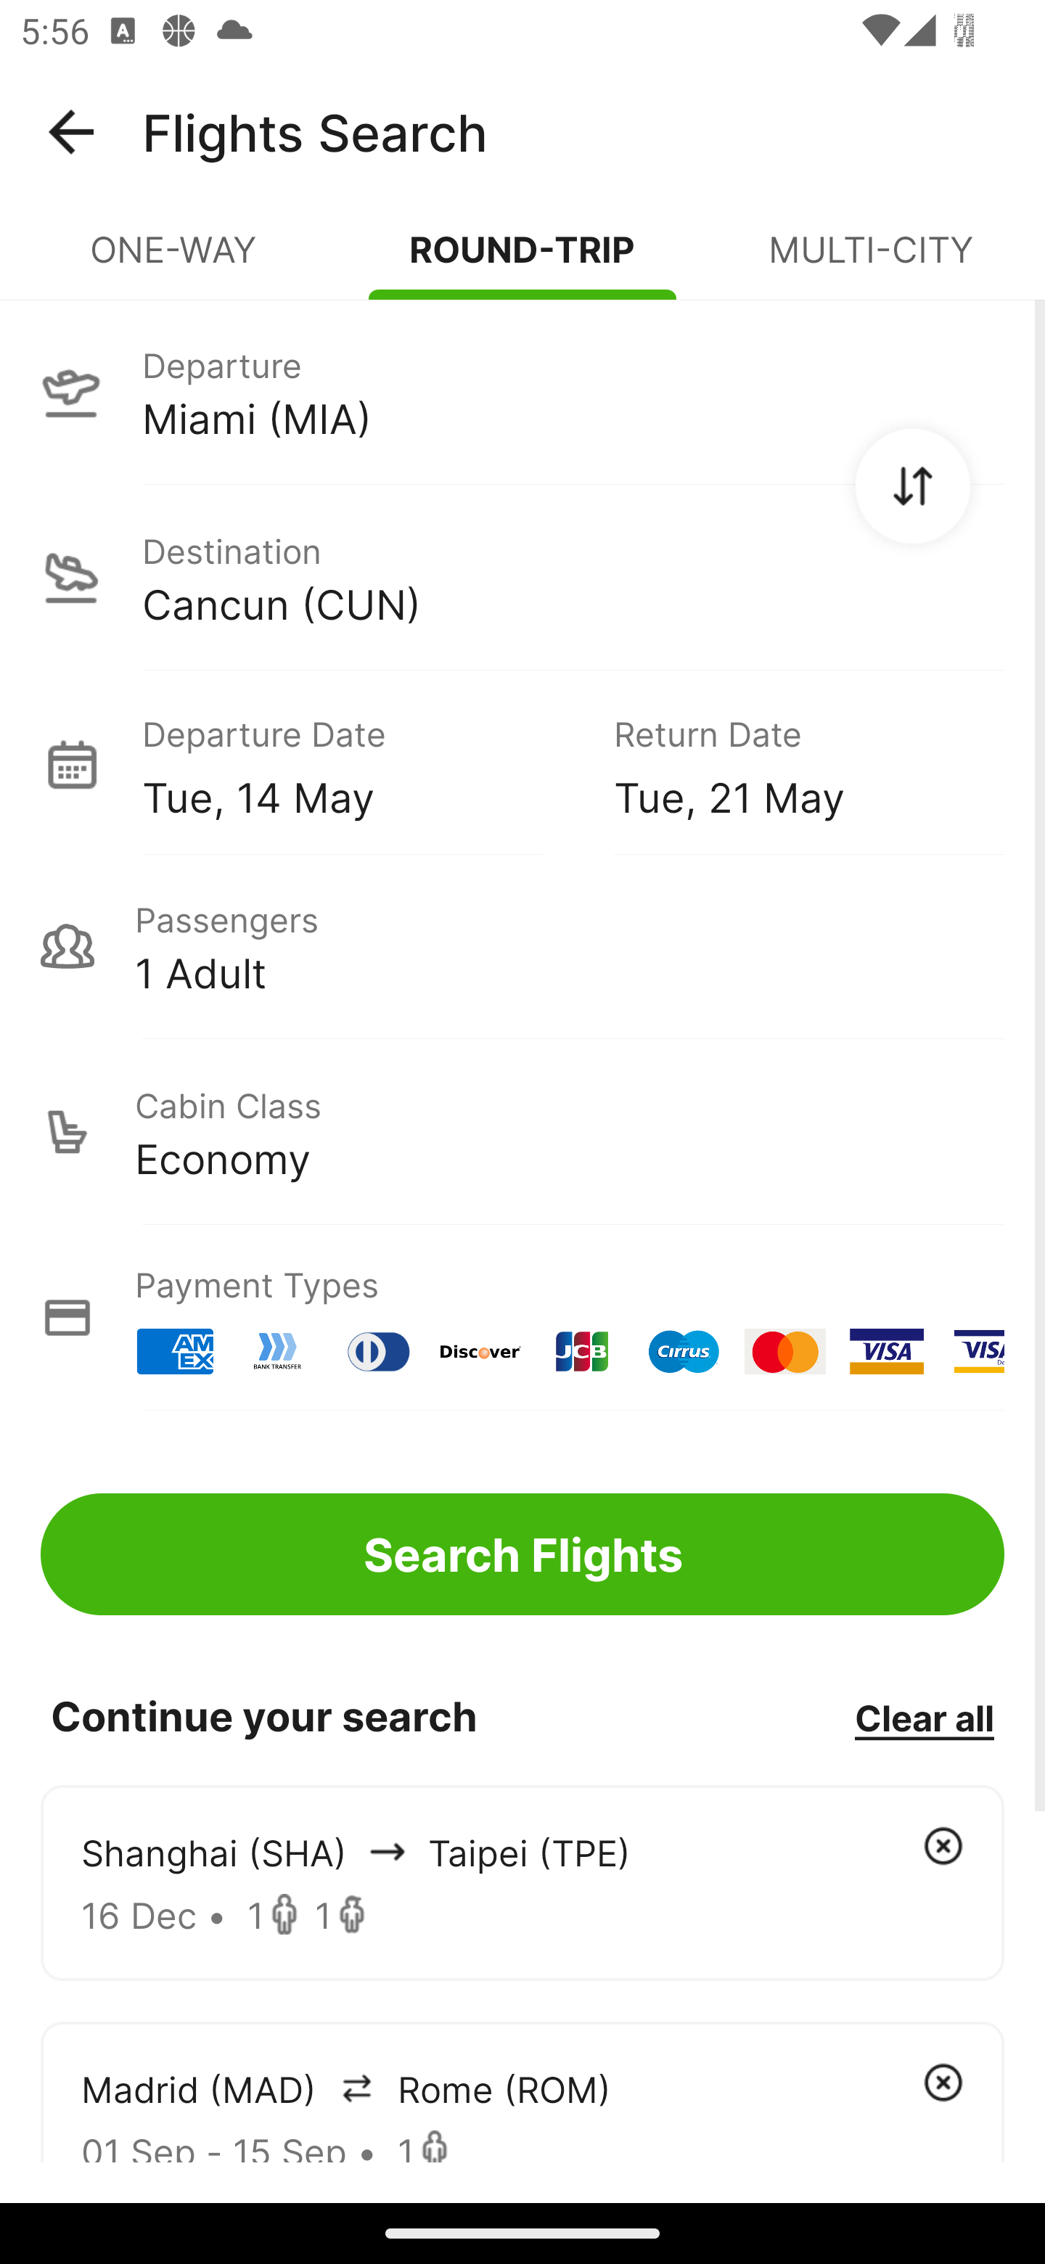 This screenshot has height=2264, width=1045. Describe the element at coordinates (522, 1554) in the screenshot. I see `Search Flights` at that location.